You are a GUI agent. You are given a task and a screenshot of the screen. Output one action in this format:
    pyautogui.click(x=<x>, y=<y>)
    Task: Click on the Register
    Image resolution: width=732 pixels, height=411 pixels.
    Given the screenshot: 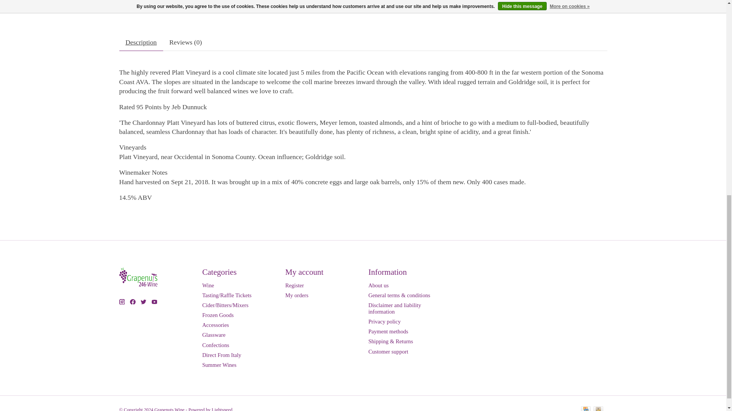 What is the action you would take?
    pyautogui.click(x=294, y=285)
    